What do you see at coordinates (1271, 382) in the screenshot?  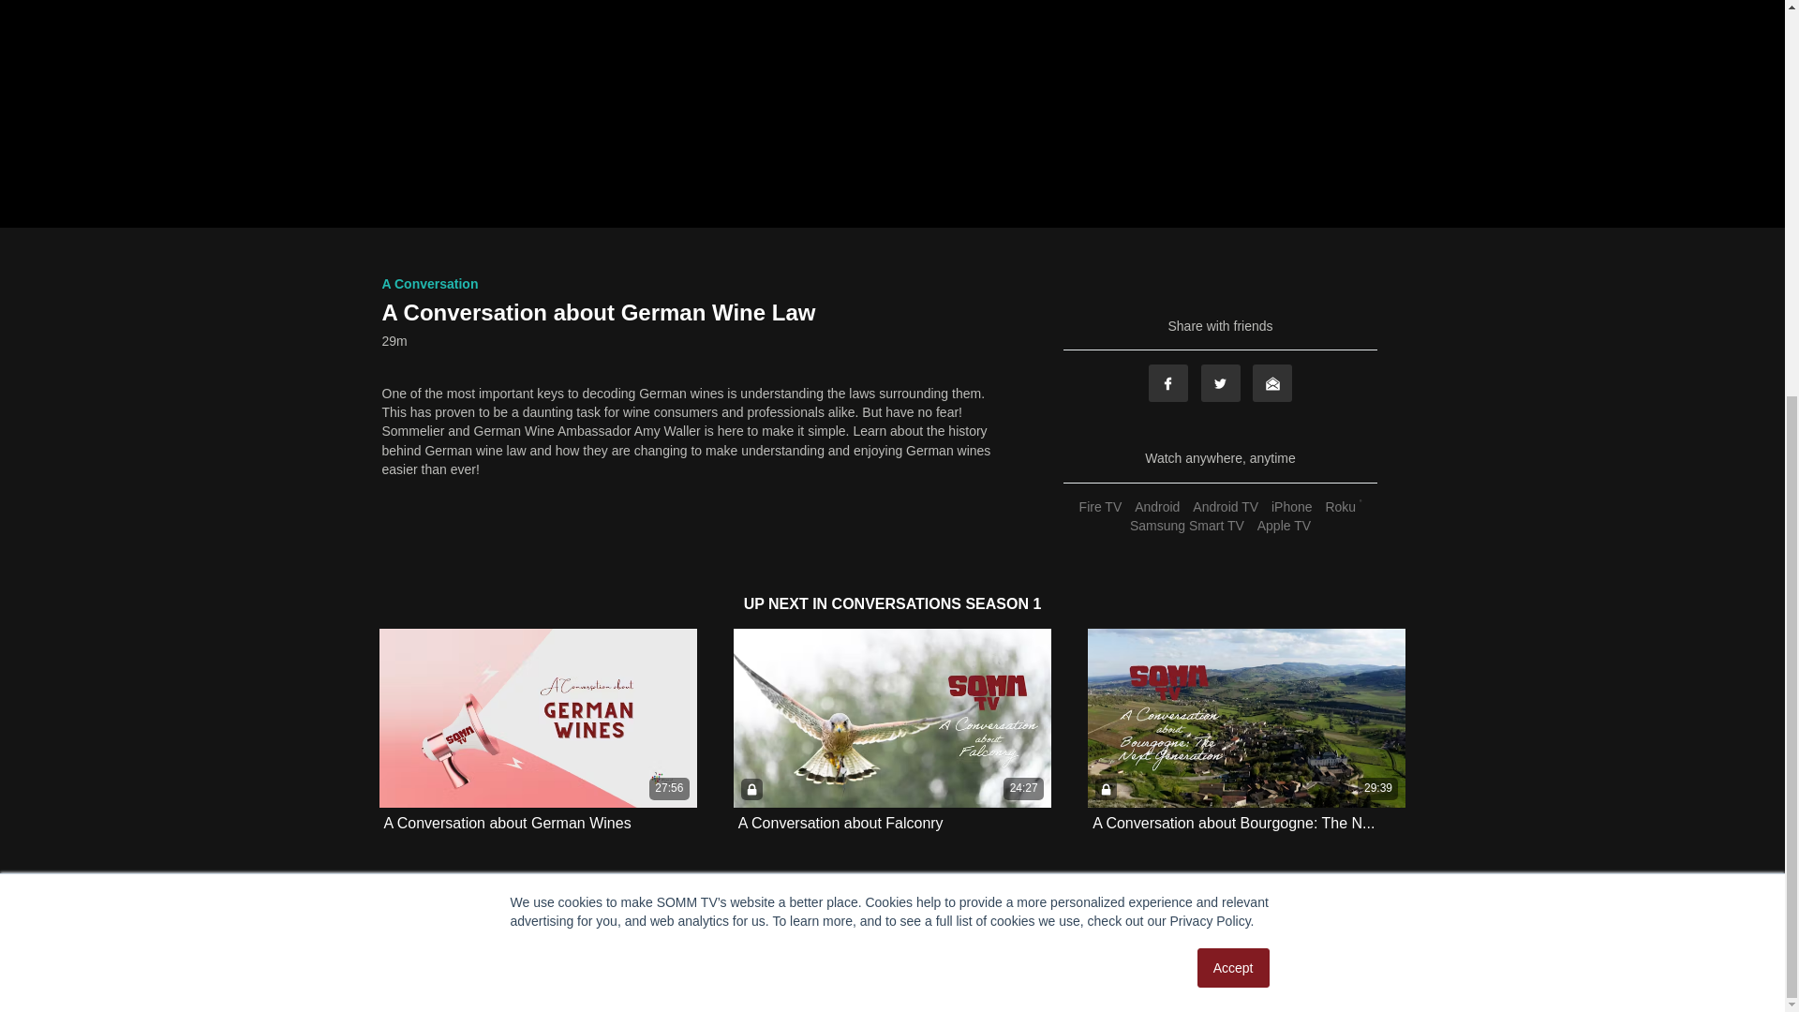 I see `Email` at bounding box center [1271, 382].